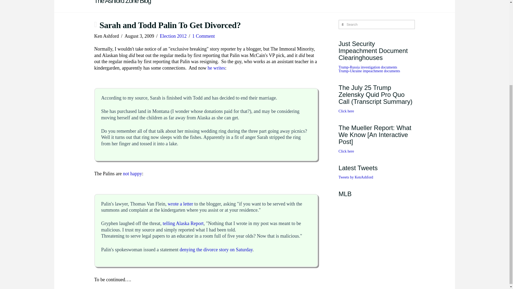 This screenshot has width=513, height=289. What do you see at coordinates (204, 36) in the screenshot?
I see `1 Comment` at bounding box center [204, 36].